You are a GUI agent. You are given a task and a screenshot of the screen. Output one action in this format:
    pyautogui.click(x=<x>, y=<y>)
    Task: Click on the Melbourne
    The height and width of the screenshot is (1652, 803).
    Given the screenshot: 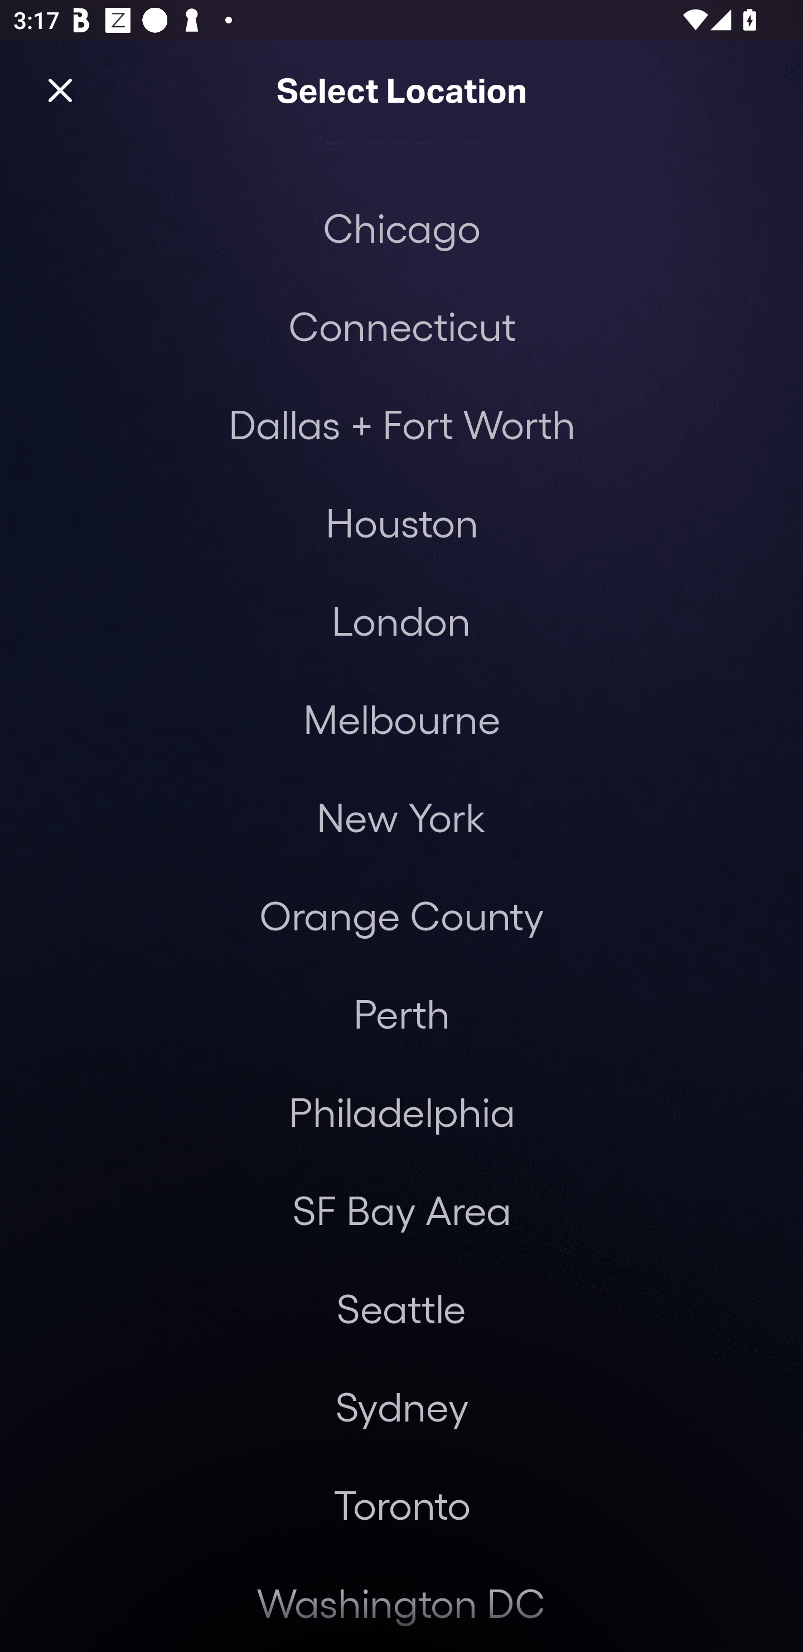 What is the action you would take?
    pyautogui.click(x=401, y=718)
    